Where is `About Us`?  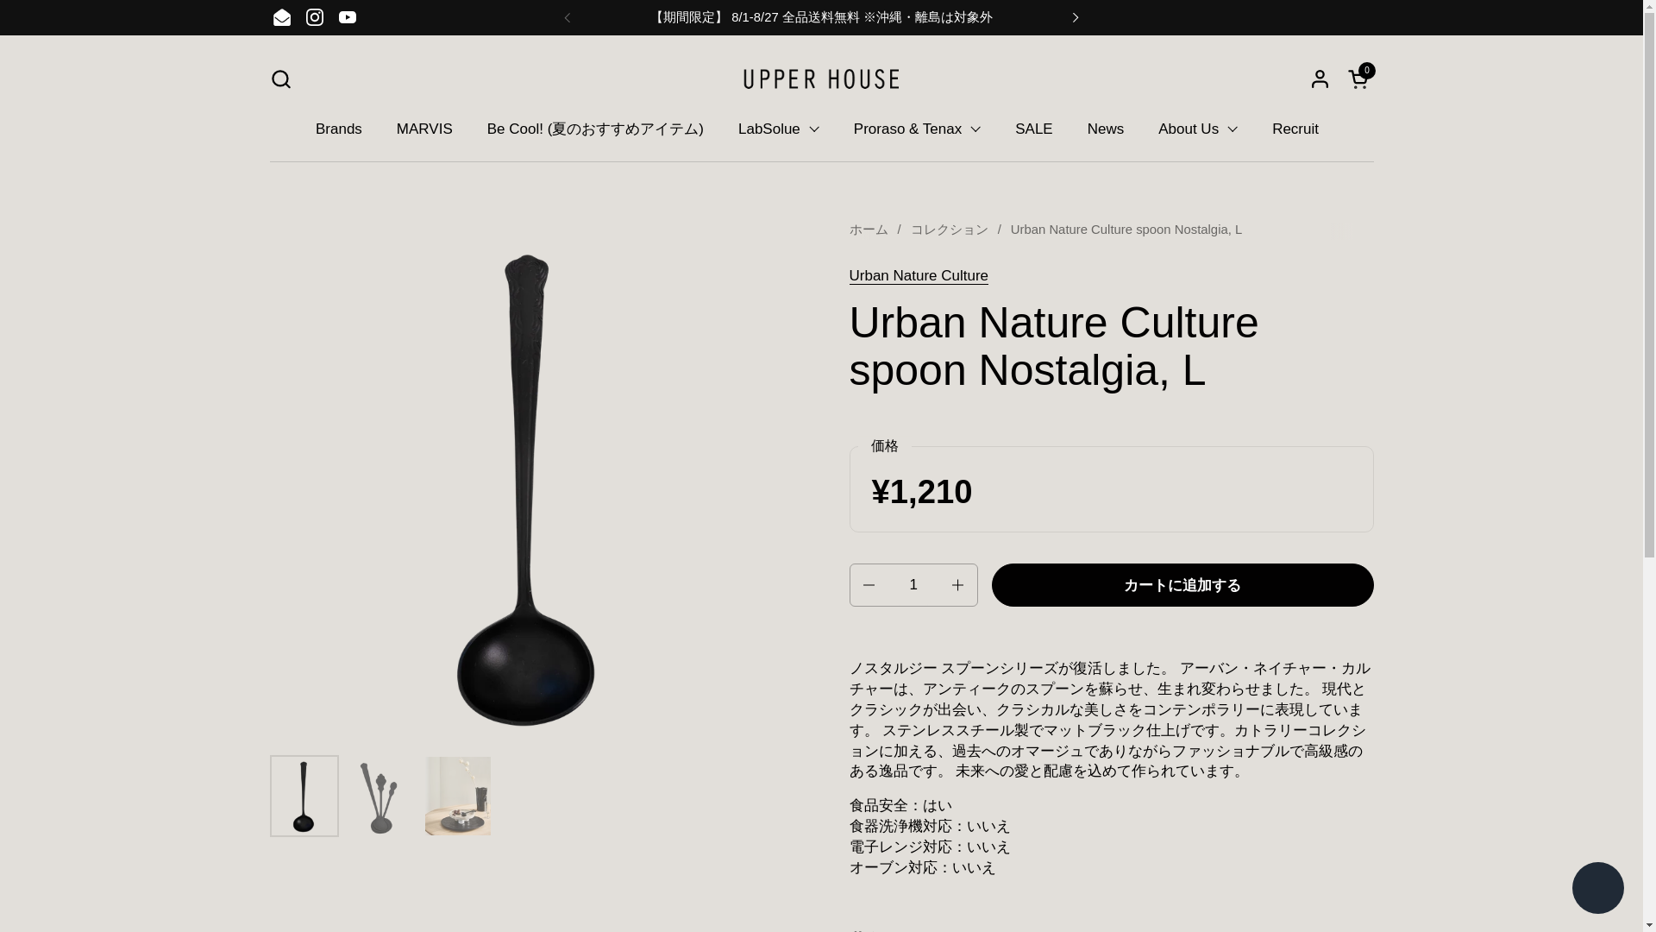 About Us is located at coordinates (1197, 129).